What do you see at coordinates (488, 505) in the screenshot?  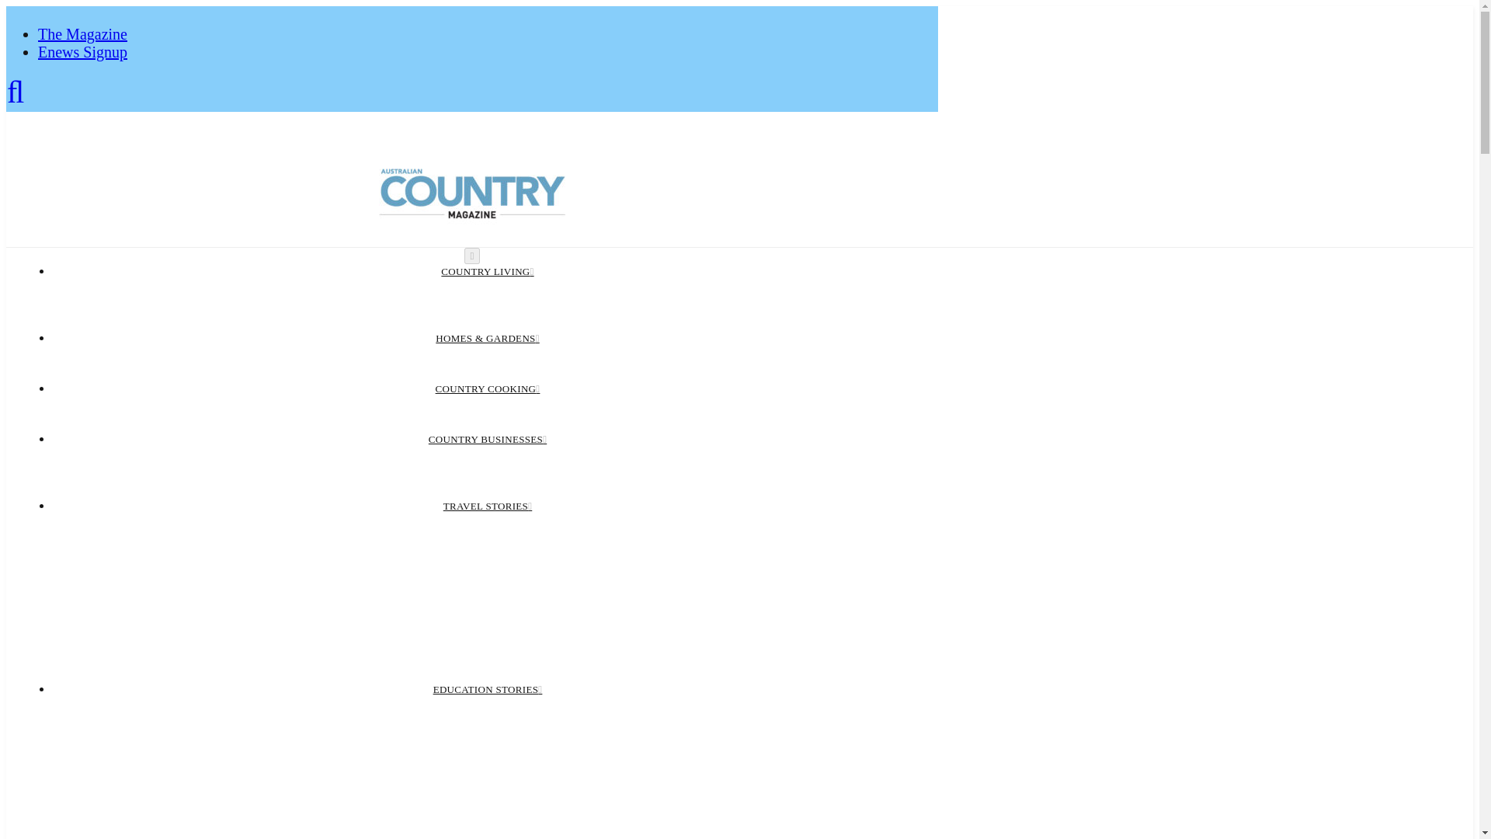 I see `TRAVEL STORIES` at bounding box center [488, 505].